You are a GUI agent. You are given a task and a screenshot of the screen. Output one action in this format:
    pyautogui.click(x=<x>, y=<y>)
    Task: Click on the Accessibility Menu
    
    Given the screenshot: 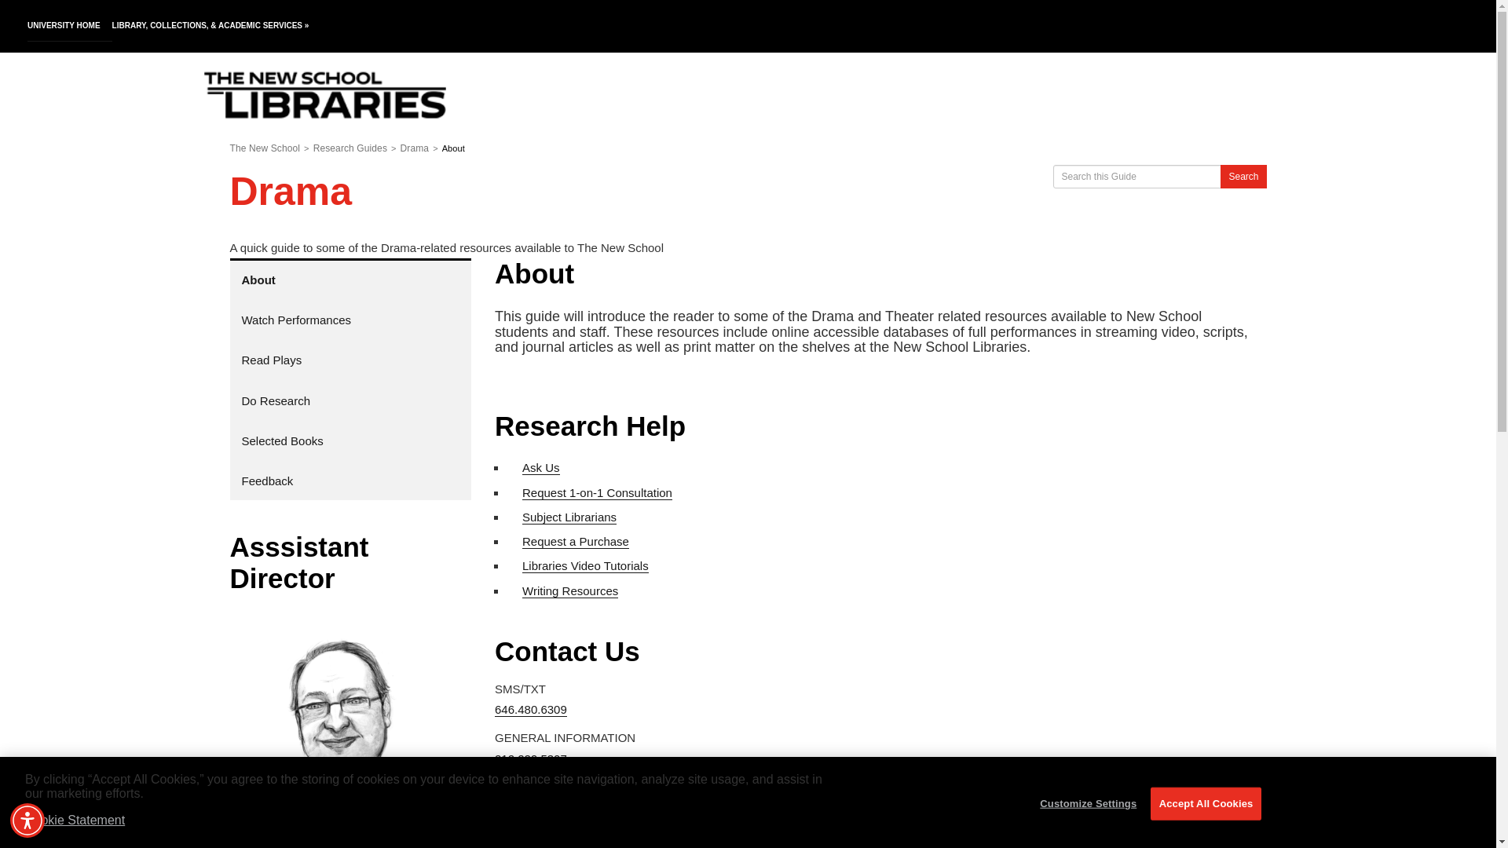 What is the action you would take?
    pyautogui.click(x=27, y=820)
    